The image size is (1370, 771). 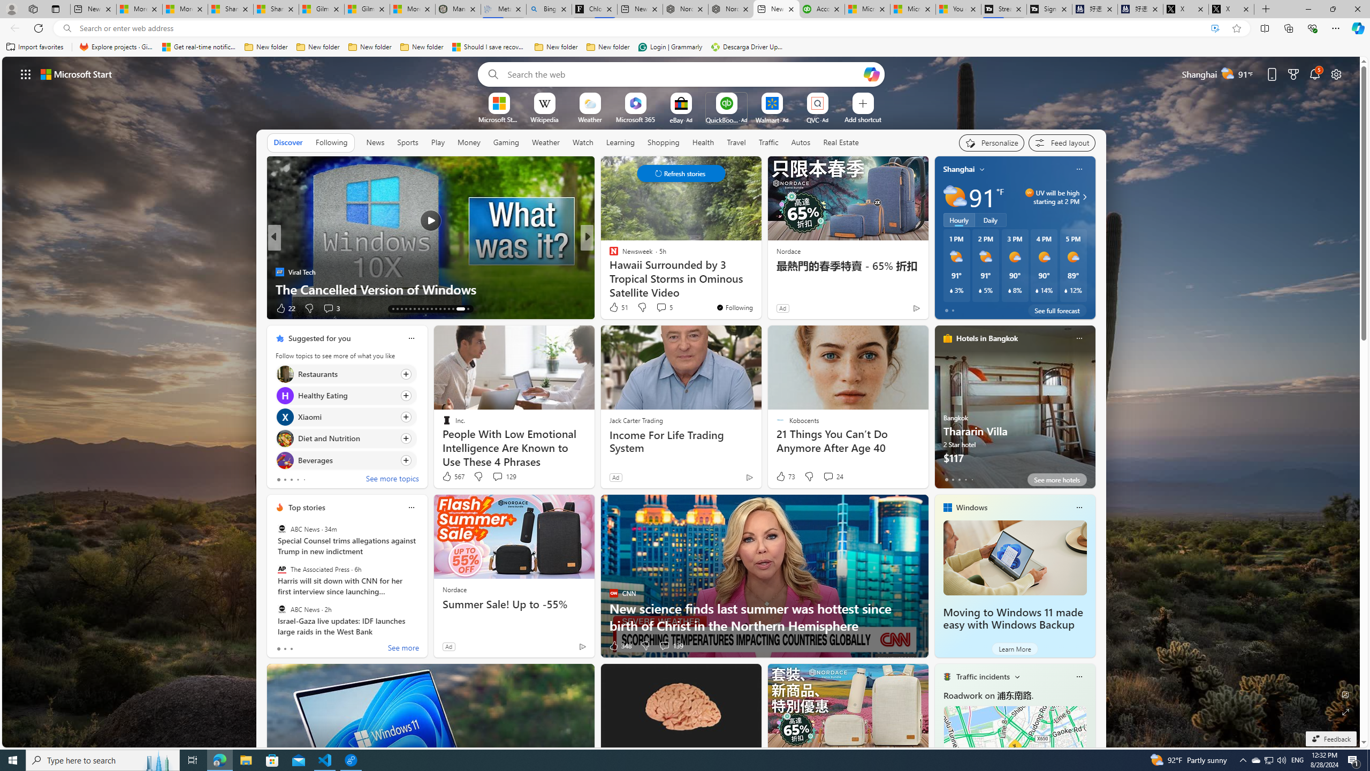 What do you see at coordinates (291, 649) in the screenshot?
I see `tab-2` at bounding box center [291, 649].